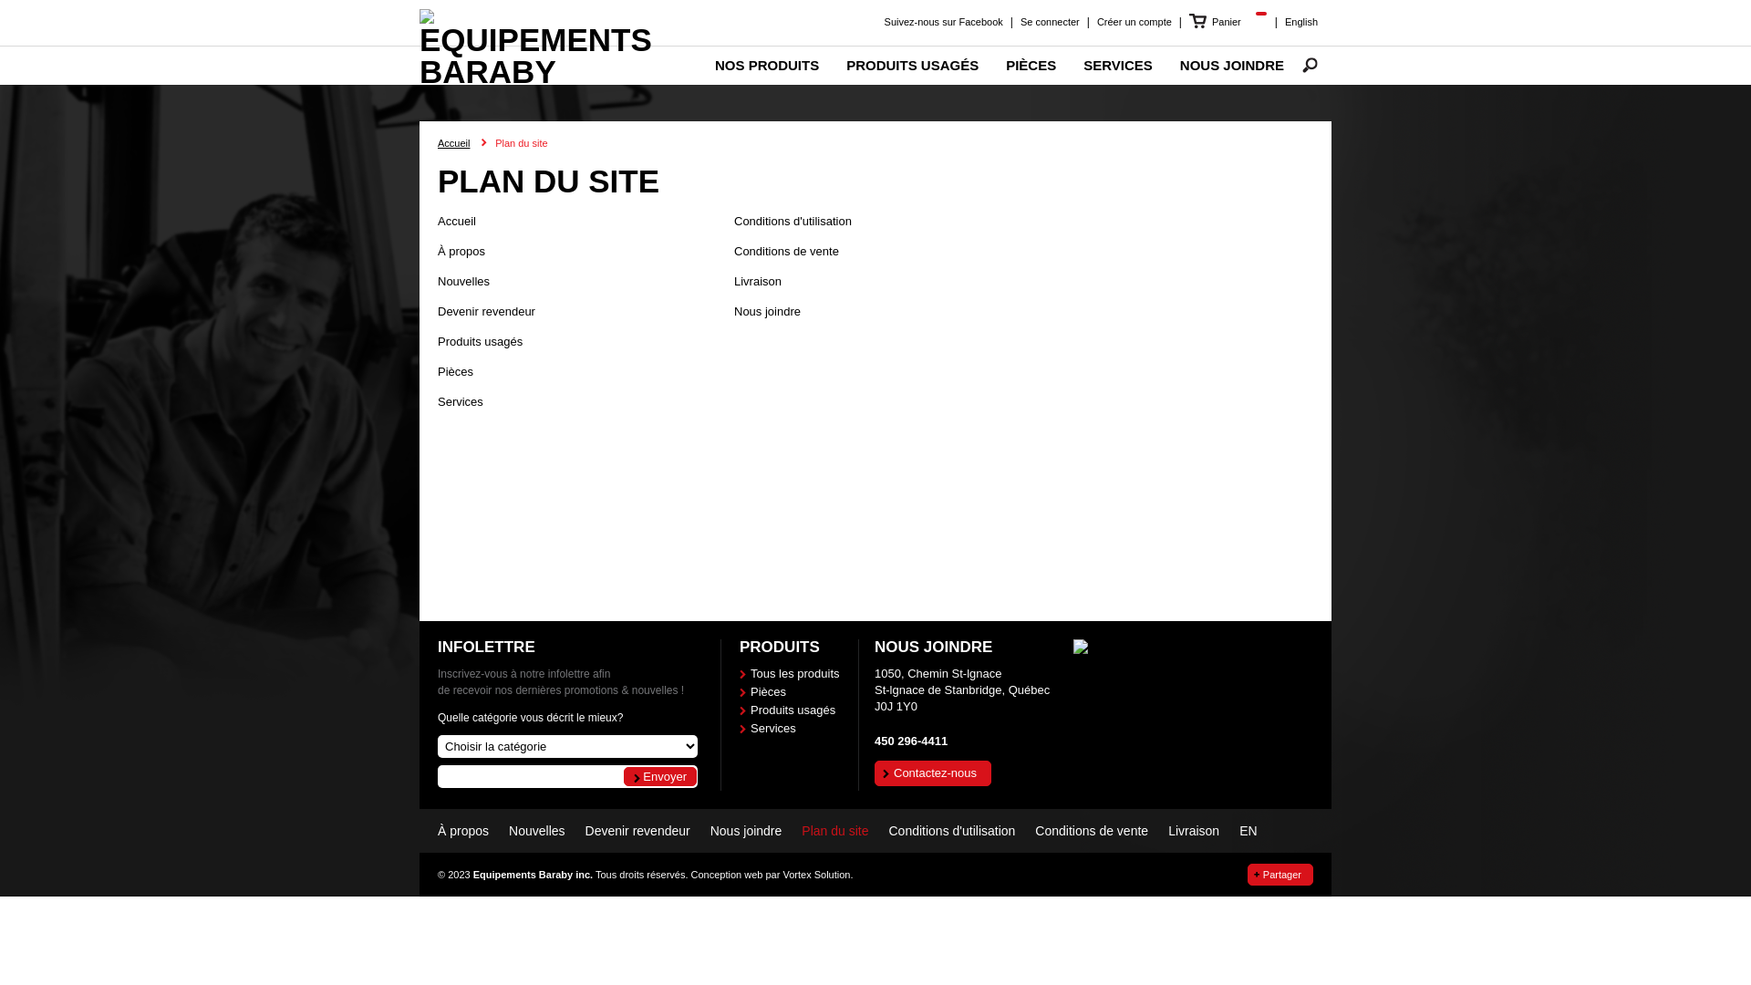 Image resolution: width=1751 pixels, height=985 pixels. What do you see at coordinates (952, 831) in the screenshot?
I see `Conditions d'utilisation` at bounding box center [952, 831].